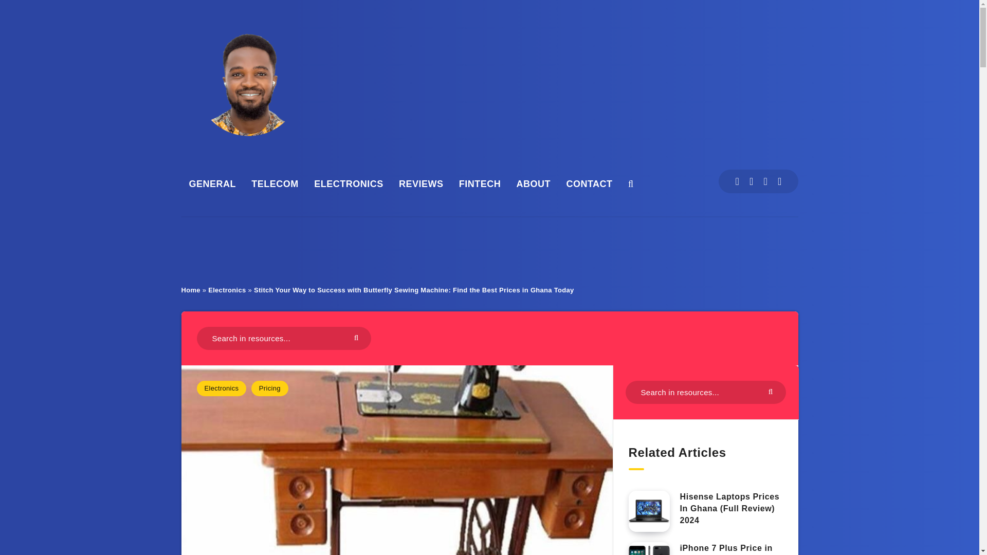 The image size is (987, 555). What do you see at coordinates (480, 184) in the screenshot?
I see `FINTECH` at bounding box center [480, 184].